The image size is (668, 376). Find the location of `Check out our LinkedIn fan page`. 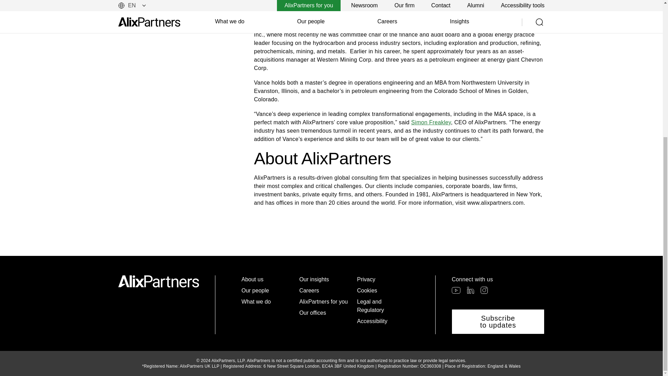

Check out our LinkedIn fan page is located at coordinates (470, 290).